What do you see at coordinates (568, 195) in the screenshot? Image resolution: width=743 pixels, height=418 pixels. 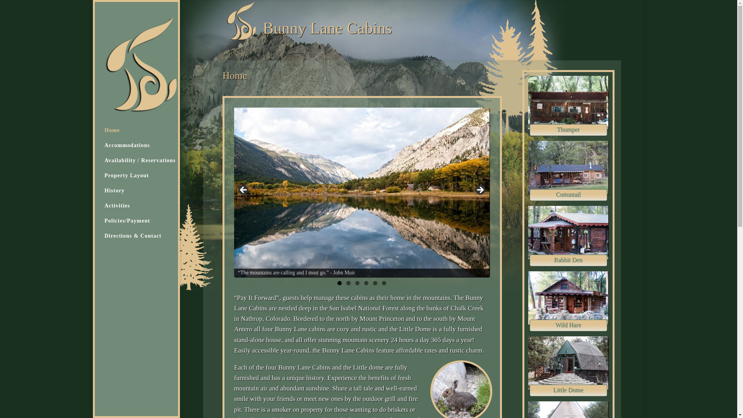 I see `Cottontail` at bounding box center [568, 195].